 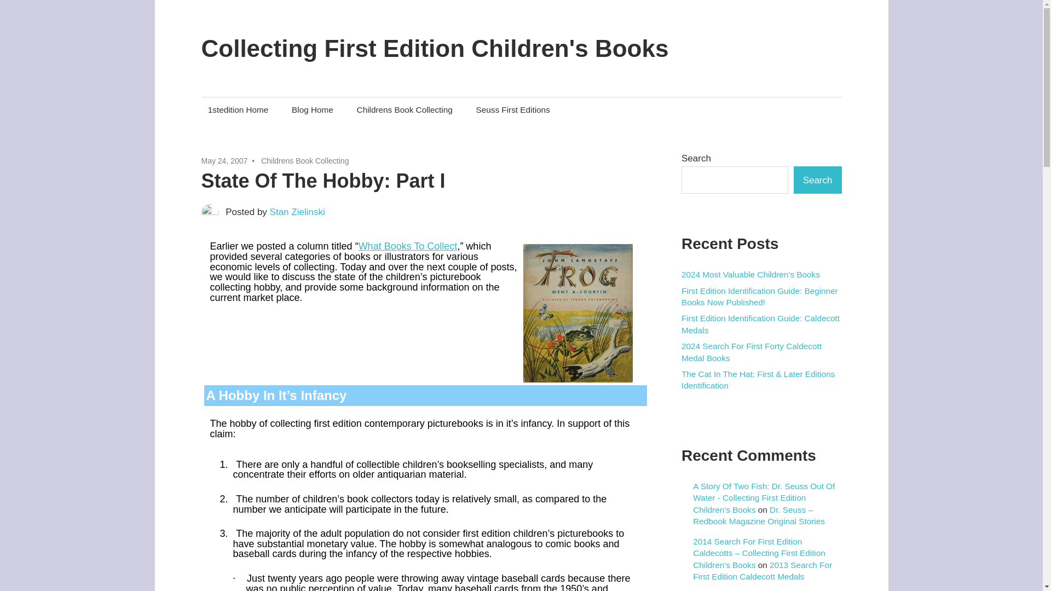 I want to click on What Books To Collect, so click(x=407, y=246).